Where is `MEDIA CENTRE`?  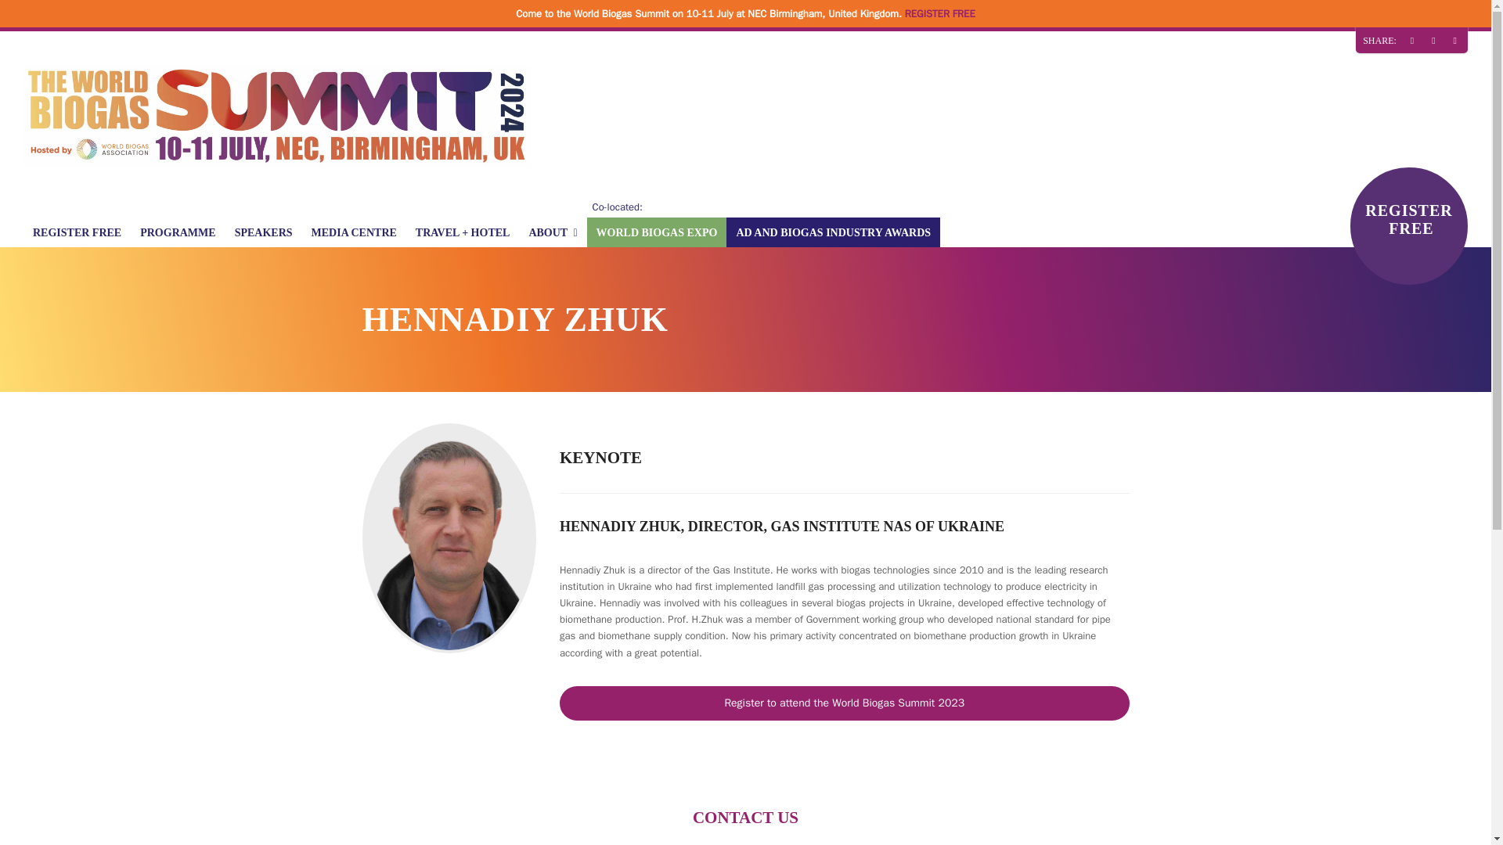
MEDIA CENTRE is located at coordinates (354, 232).